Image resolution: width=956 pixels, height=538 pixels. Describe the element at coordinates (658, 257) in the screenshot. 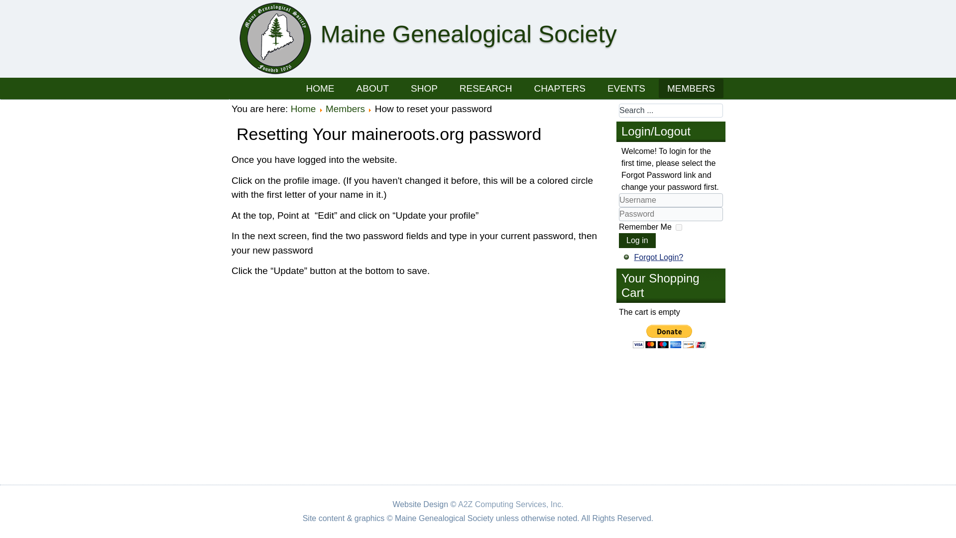

I see `Forgot Login?` at that location.